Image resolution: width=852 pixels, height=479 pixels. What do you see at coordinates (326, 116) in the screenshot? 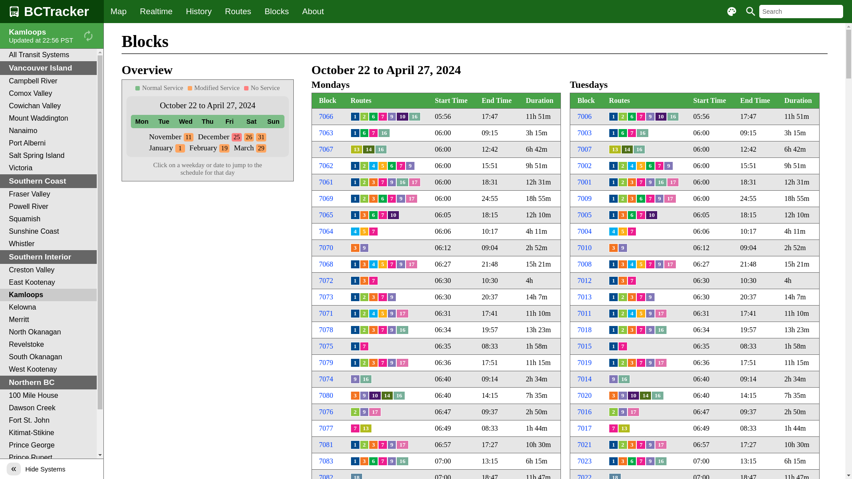
I see `7066` at bounding box center [326, 116].